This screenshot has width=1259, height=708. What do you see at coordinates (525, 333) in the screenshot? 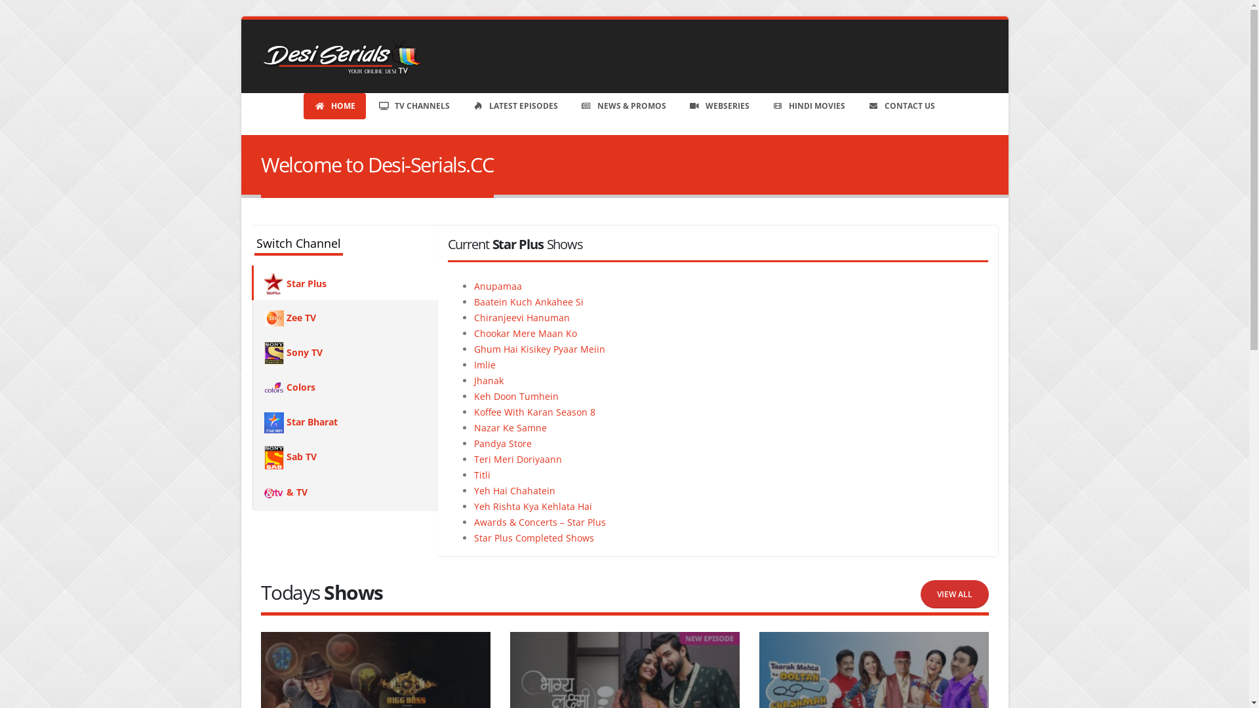
I see `Chookar Mere Maan Ko` at bounding box center [525, 333].